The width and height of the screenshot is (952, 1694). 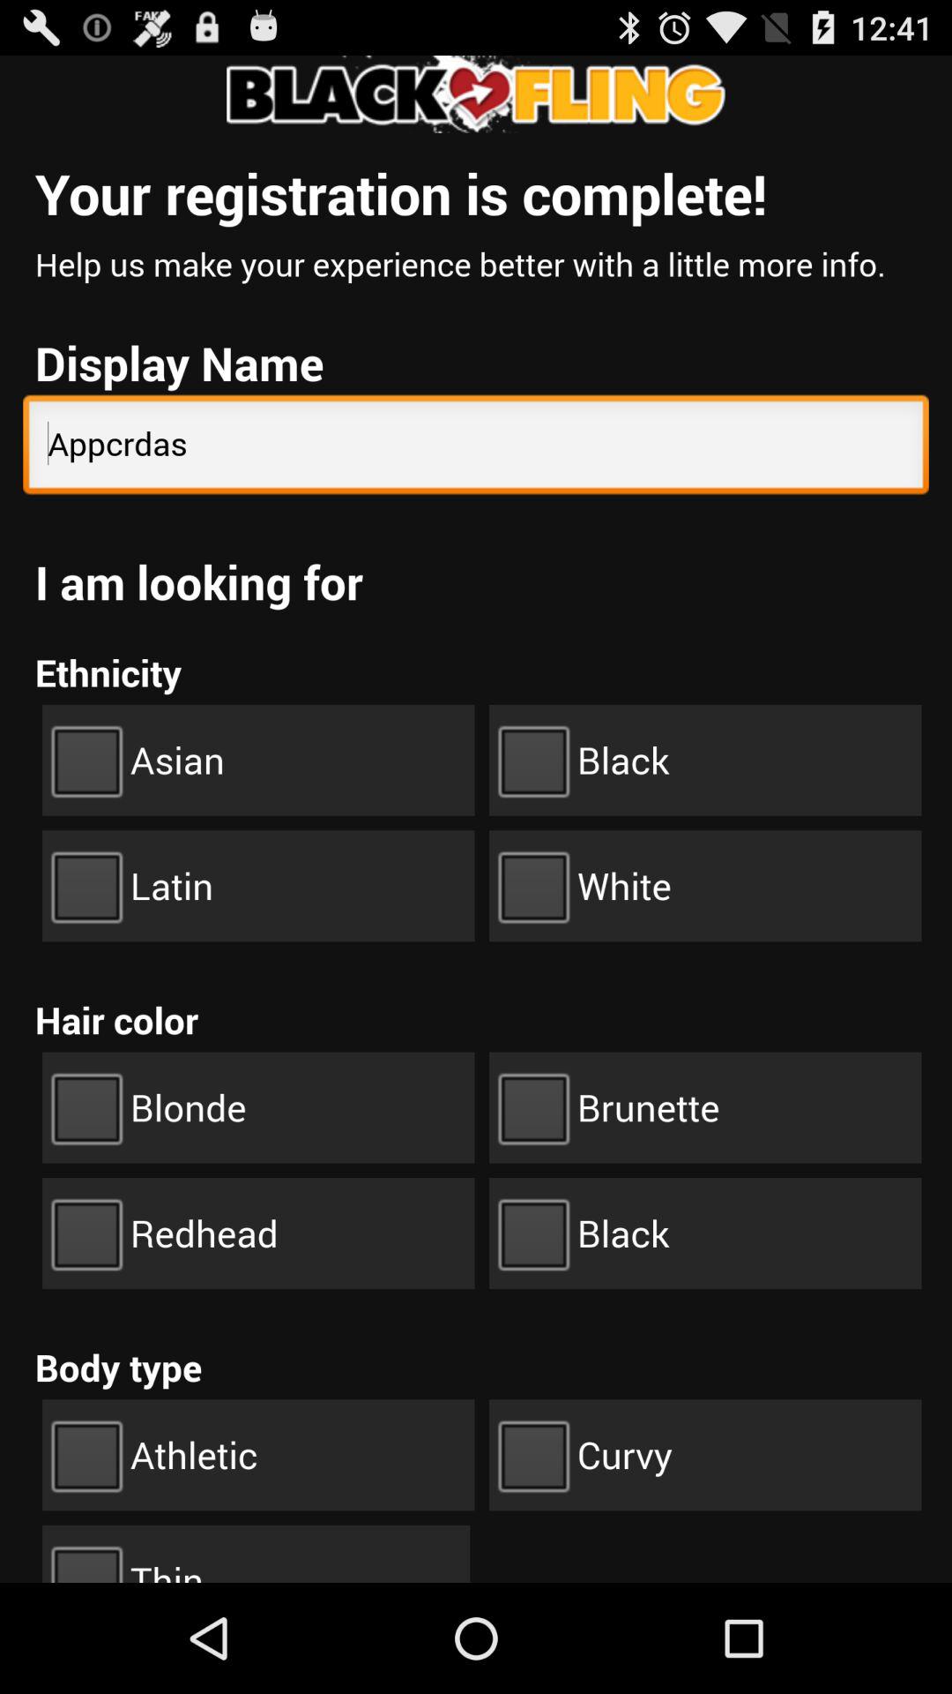 What do you see at coordinates (257, 1454) in the screenshot?
I see `select the check box athletic on the web page` at bounding box center [257, 1454].